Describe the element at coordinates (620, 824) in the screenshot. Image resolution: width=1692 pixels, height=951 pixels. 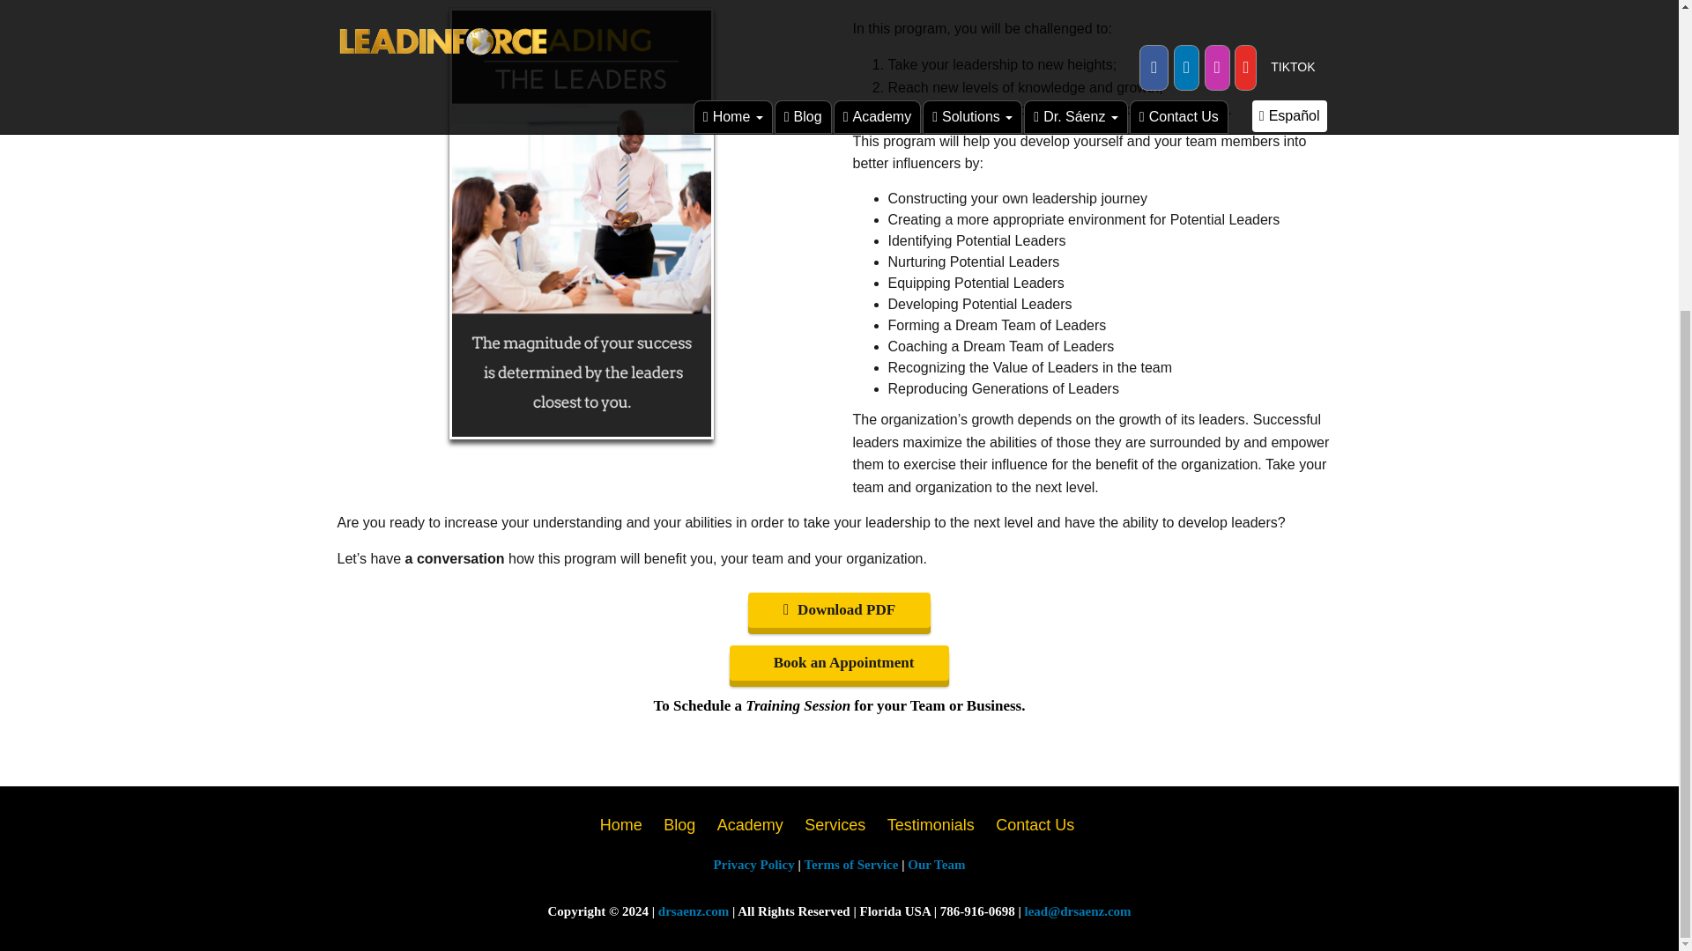
I see `Home` at that location.